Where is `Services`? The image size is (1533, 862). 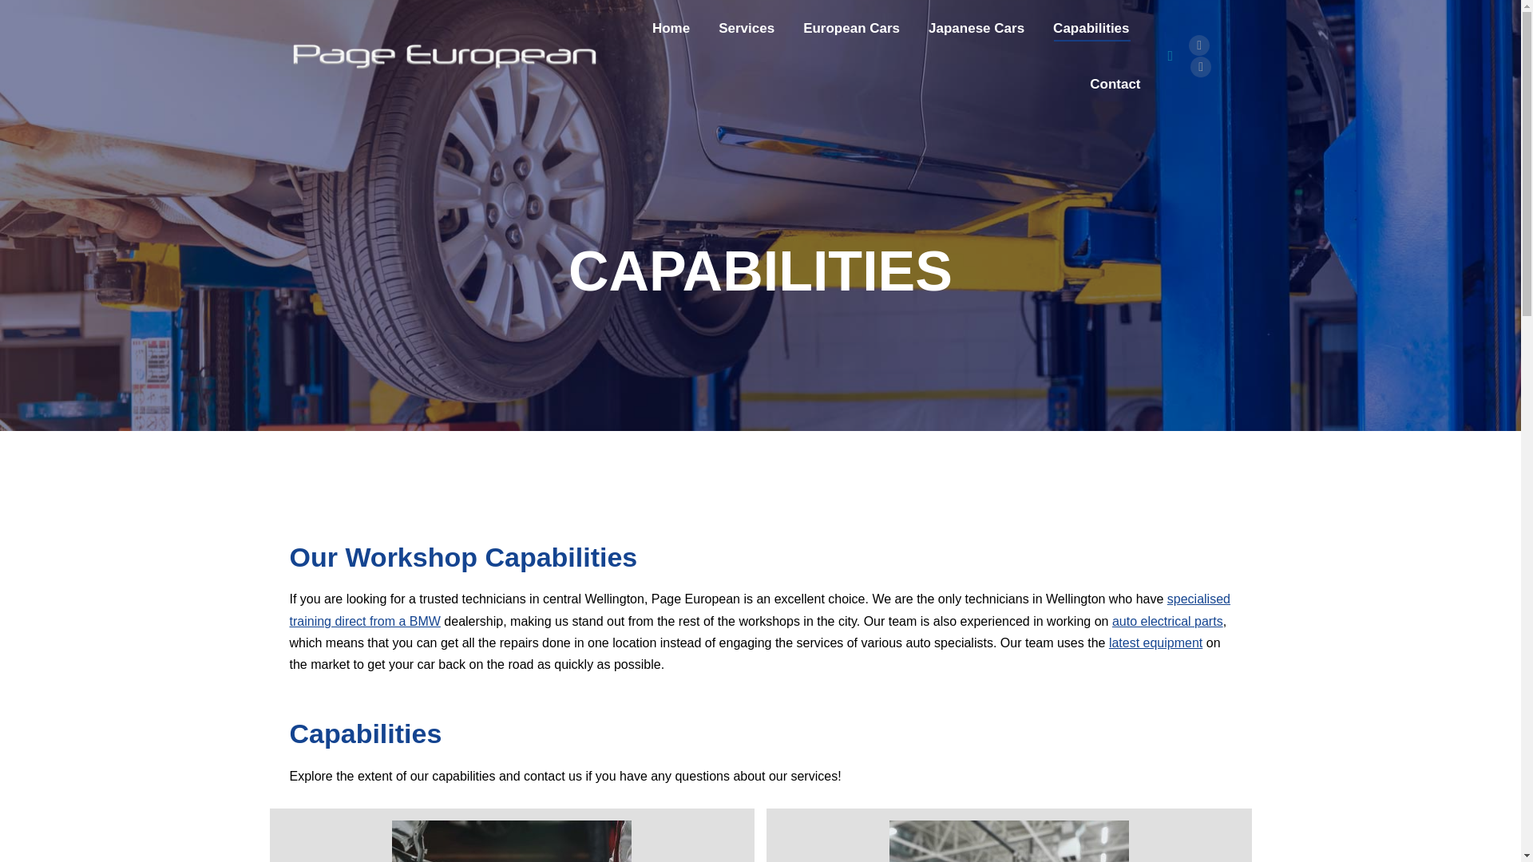 Services is located at coordinates (746, 27).